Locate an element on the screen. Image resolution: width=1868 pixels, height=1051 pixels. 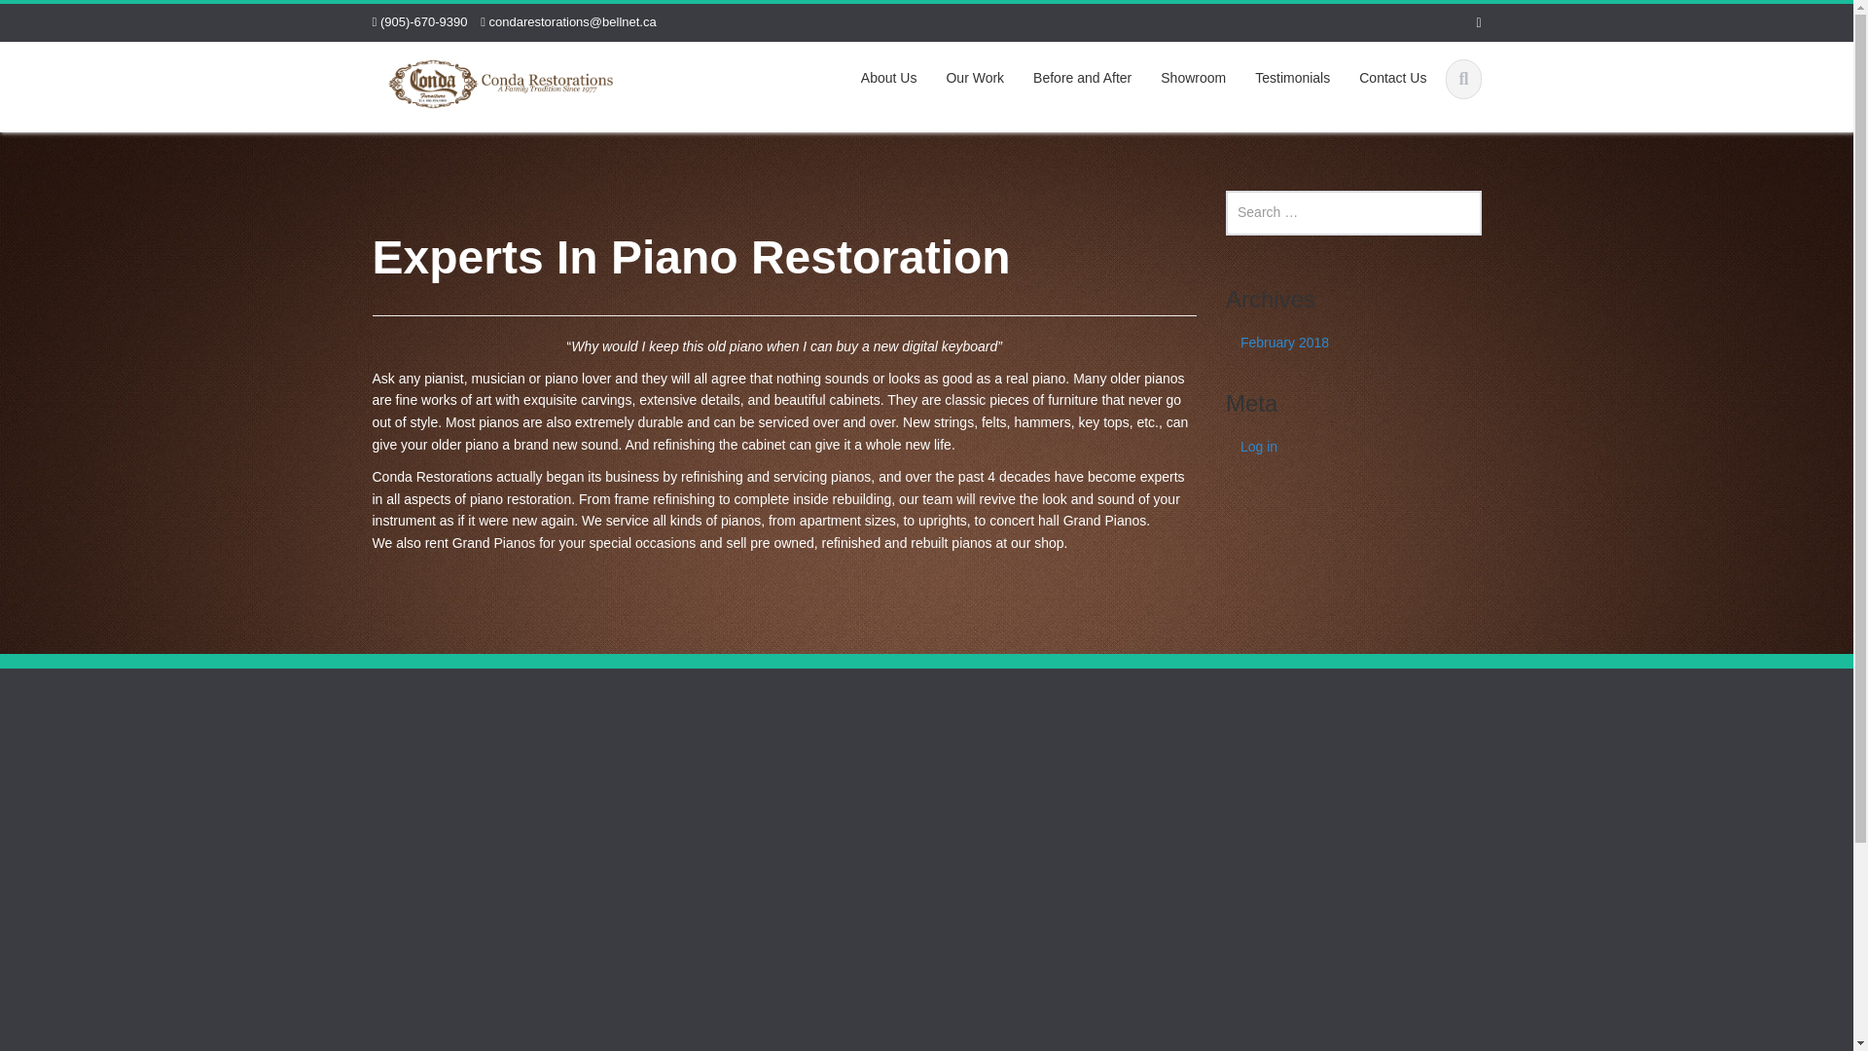
Contact Us is located at coordinates (1392, 78).